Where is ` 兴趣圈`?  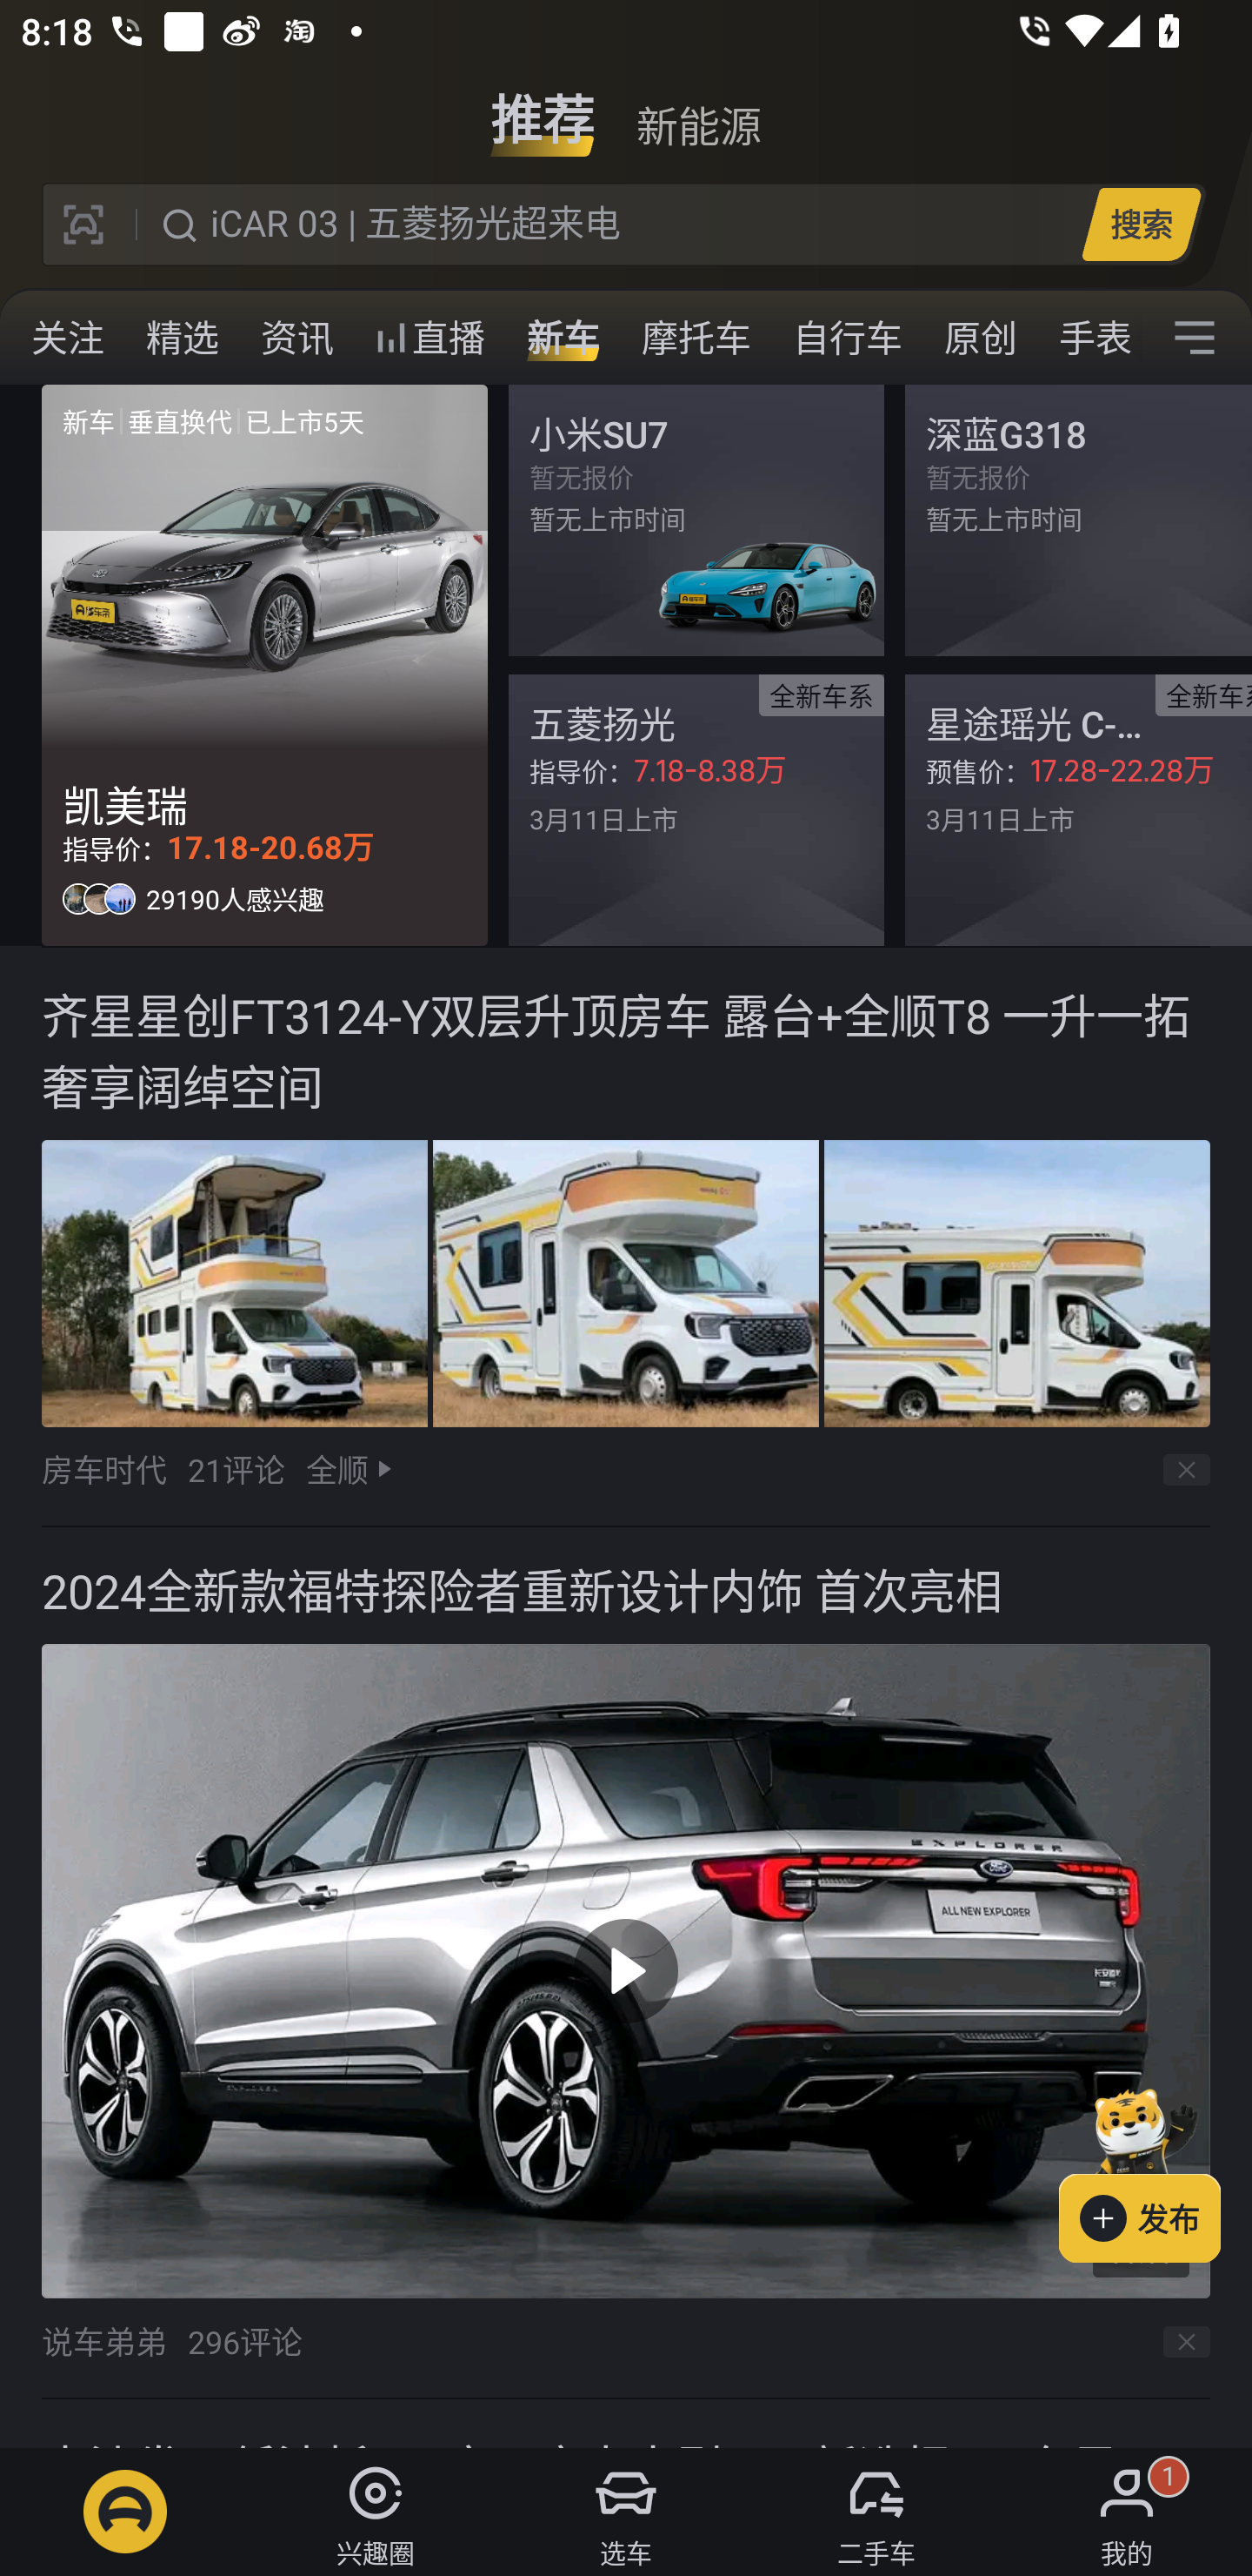  兴趣圈 is located at coordinates (376, 2512).